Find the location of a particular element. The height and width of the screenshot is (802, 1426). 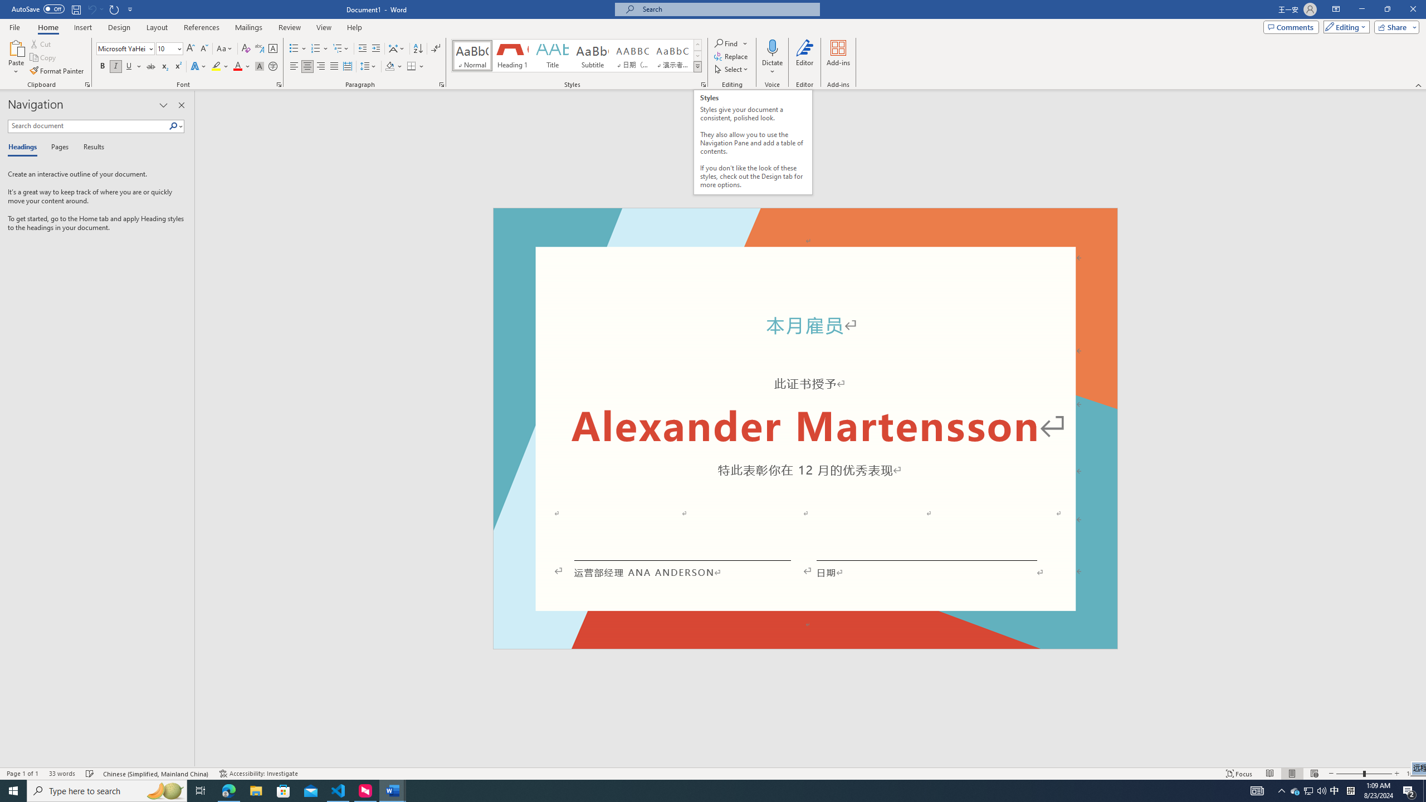

Strikethrough is located at coordinates (151, 67).